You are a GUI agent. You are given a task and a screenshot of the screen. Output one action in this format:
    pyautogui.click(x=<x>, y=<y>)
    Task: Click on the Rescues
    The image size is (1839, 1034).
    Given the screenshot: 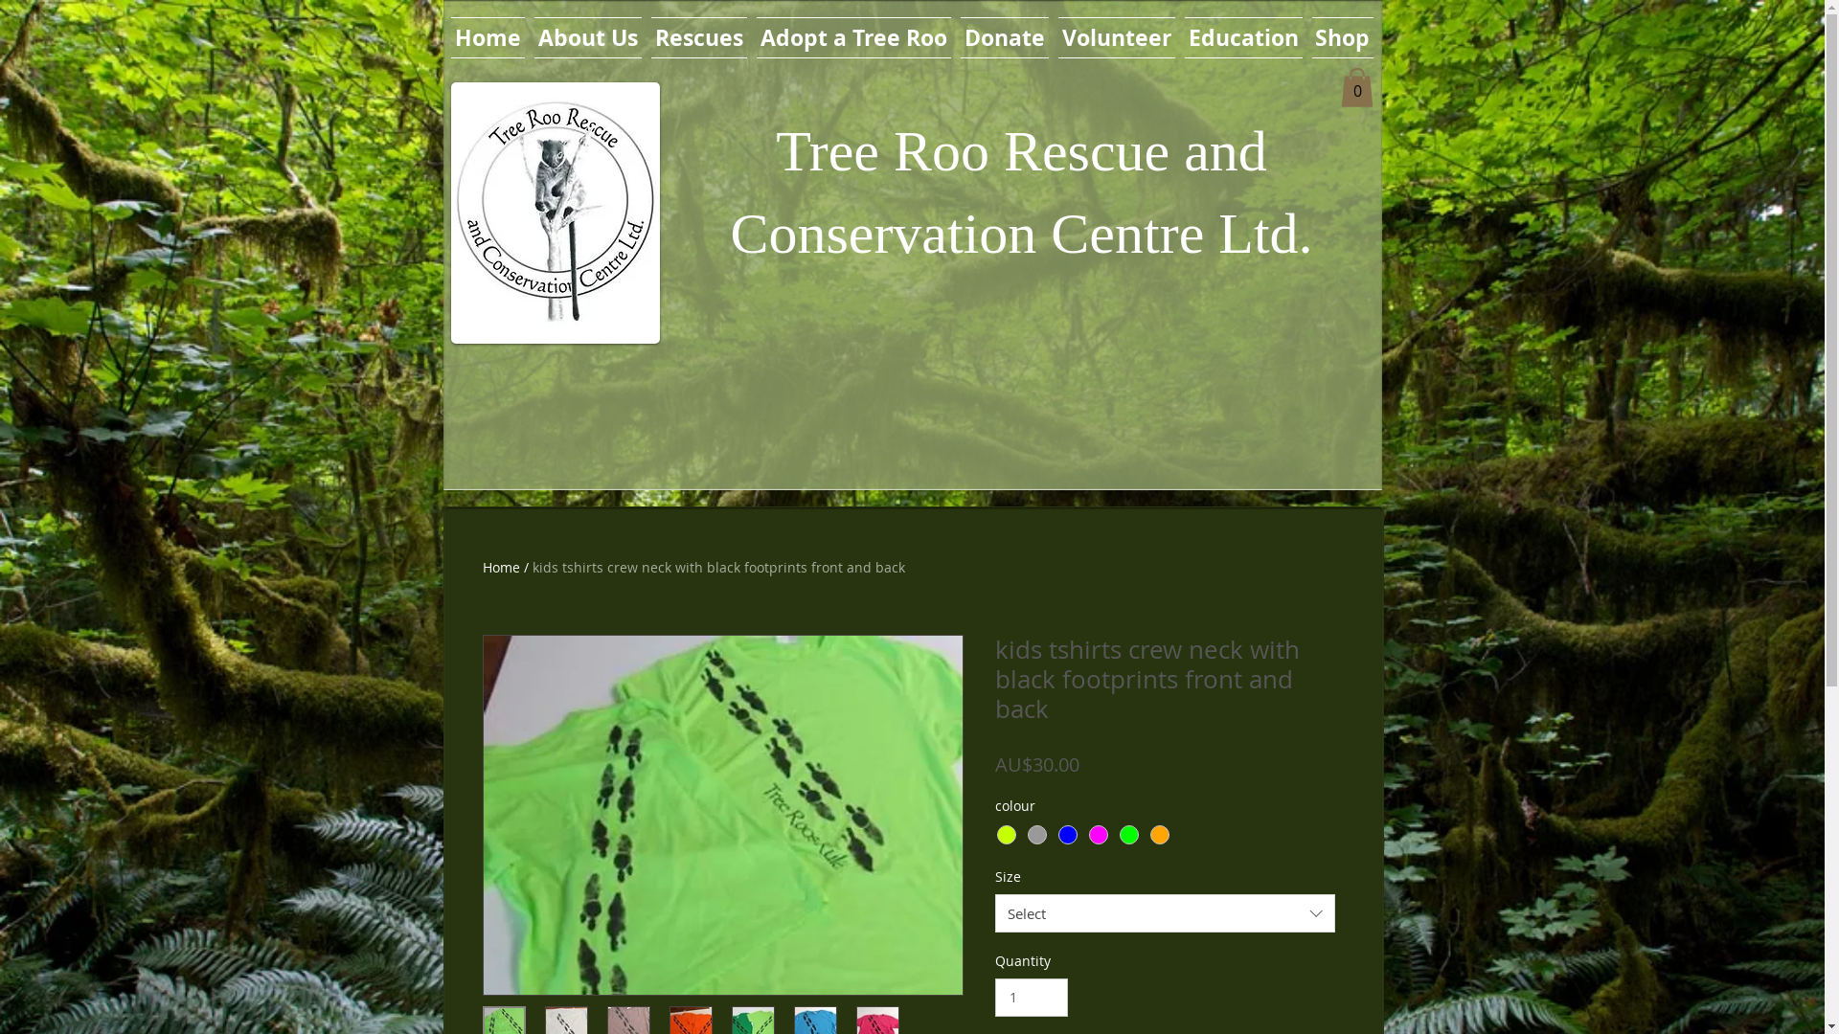 What is the action you would take?
    pyautogui.click(x=698, y=38)
    